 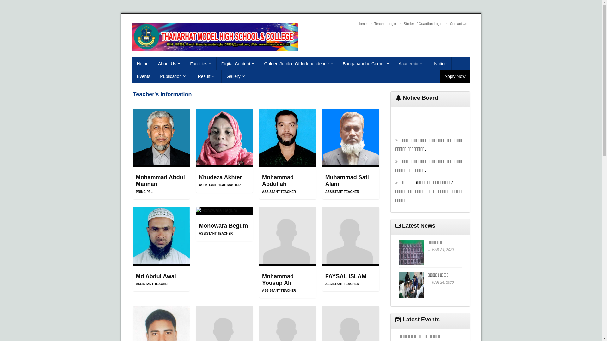 What do you see at coordinates (412, 64) in the screenshot?
I see `Academic` at bounding box center [412, 64].